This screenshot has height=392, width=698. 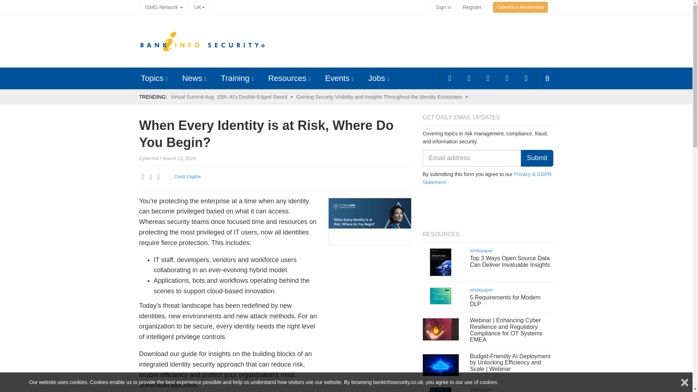 What do you see at coordinates (520, 7) in the screenshot?
I see `CyberEd.io Membership` at bounding box center [520, 7].